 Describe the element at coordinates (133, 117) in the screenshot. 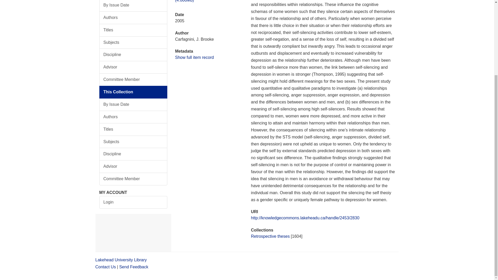

I see `Authors` at that location.